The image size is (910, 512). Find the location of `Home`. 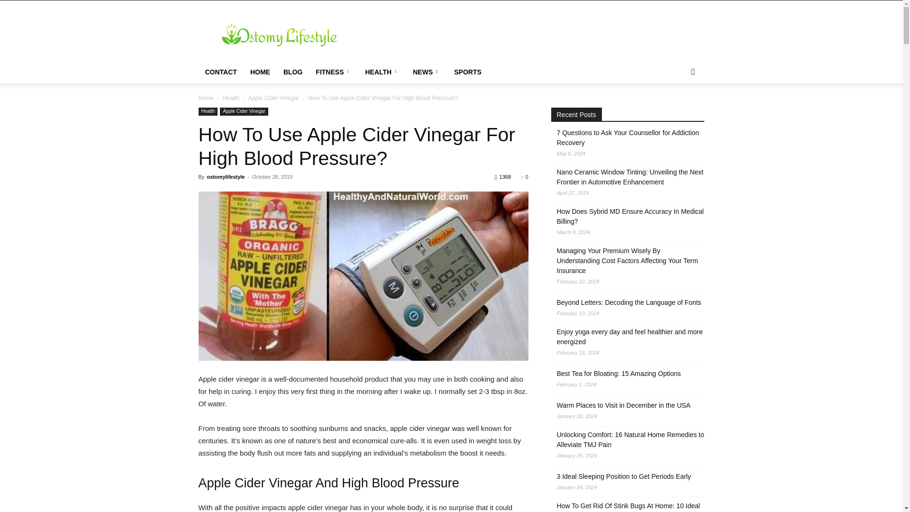

Home is located at coordinates (206, 98).